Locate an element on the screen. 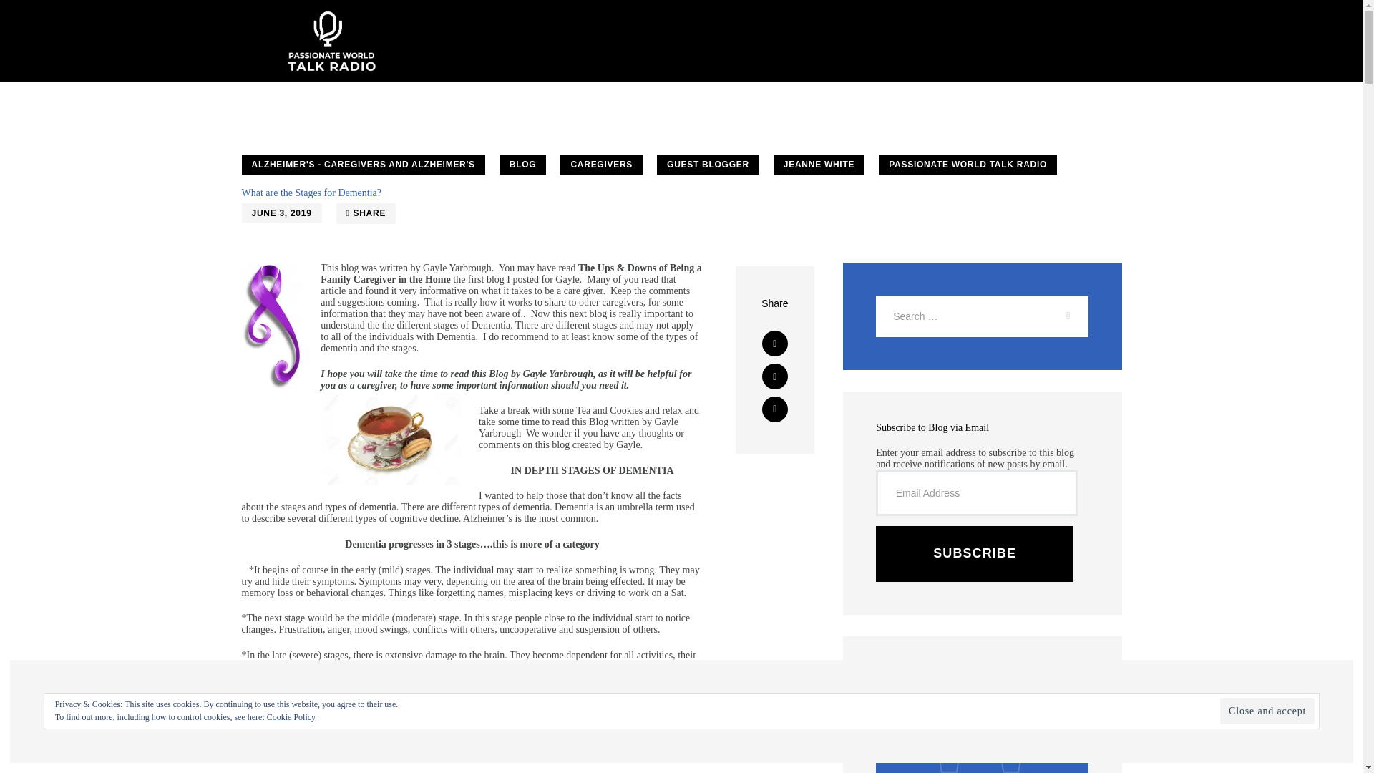 This screenshot has width=1374, height=773. CAREGIVERS is located at coordinates (601, 165).